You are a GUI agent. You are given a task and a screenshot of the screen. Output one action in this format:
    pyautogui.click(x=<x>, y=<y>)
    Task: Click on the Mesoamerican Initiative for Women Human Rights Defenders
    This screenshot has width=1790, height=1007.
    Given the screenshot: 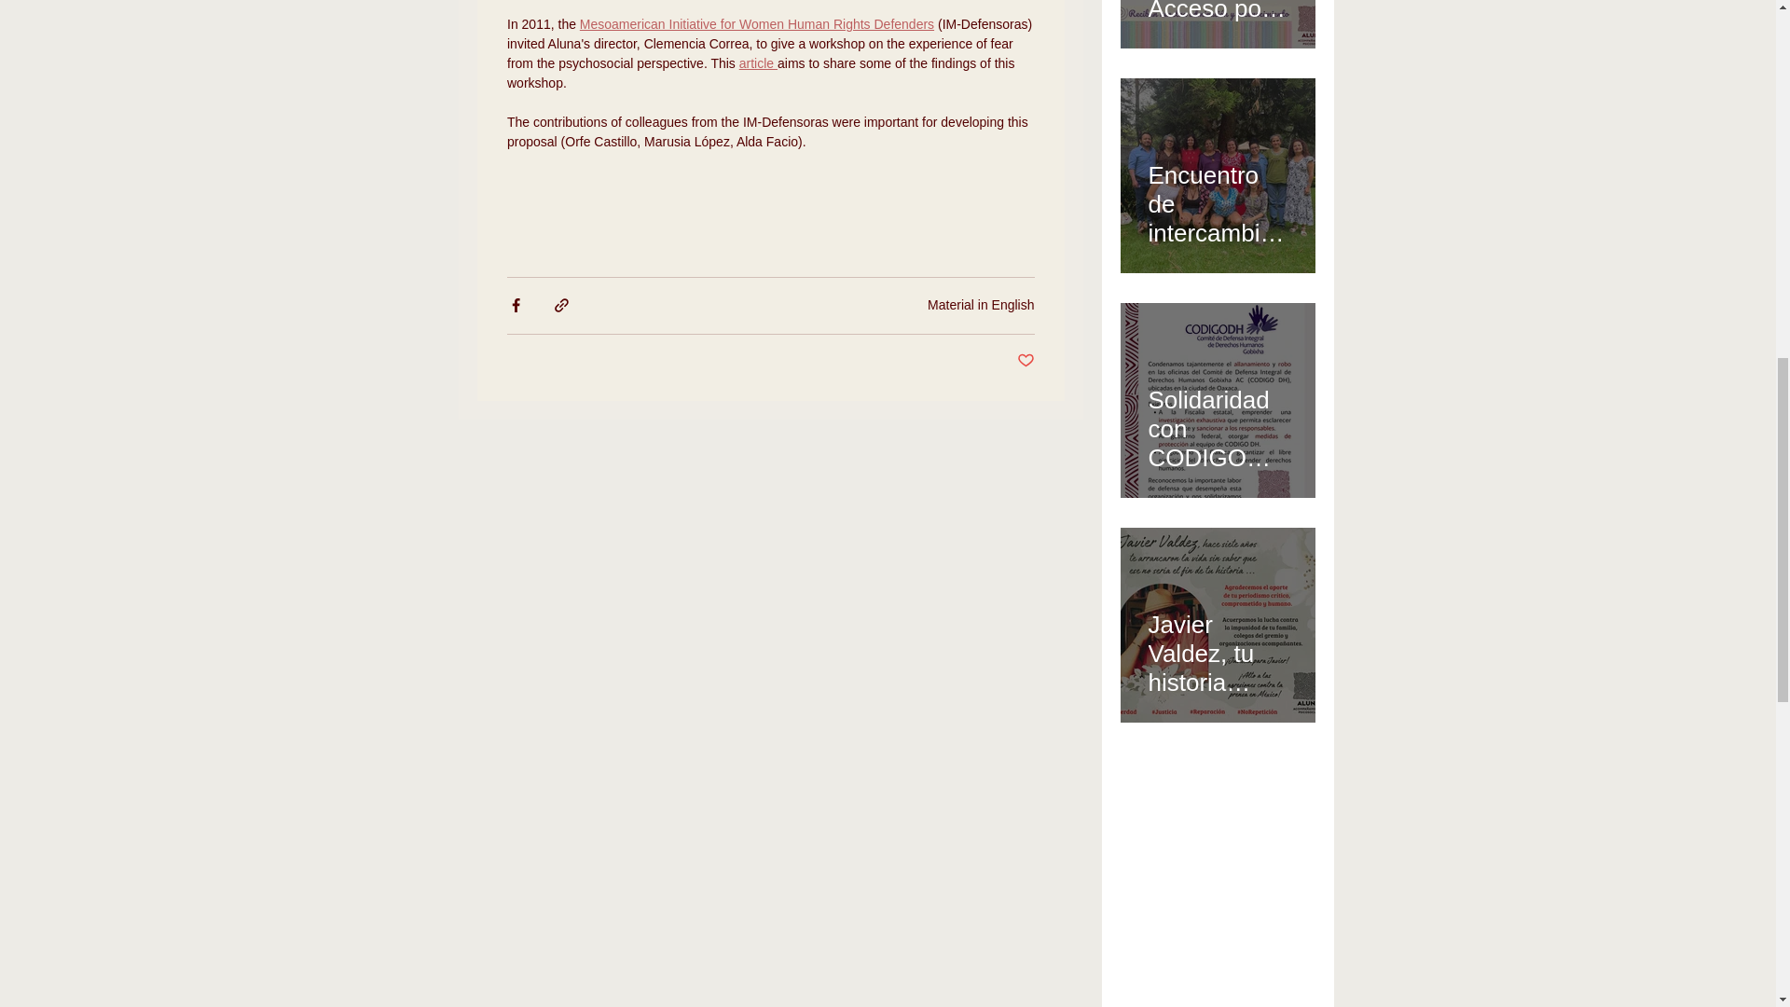 What is the action you would take?
    pyautogui.click(x=755, y=24)
    